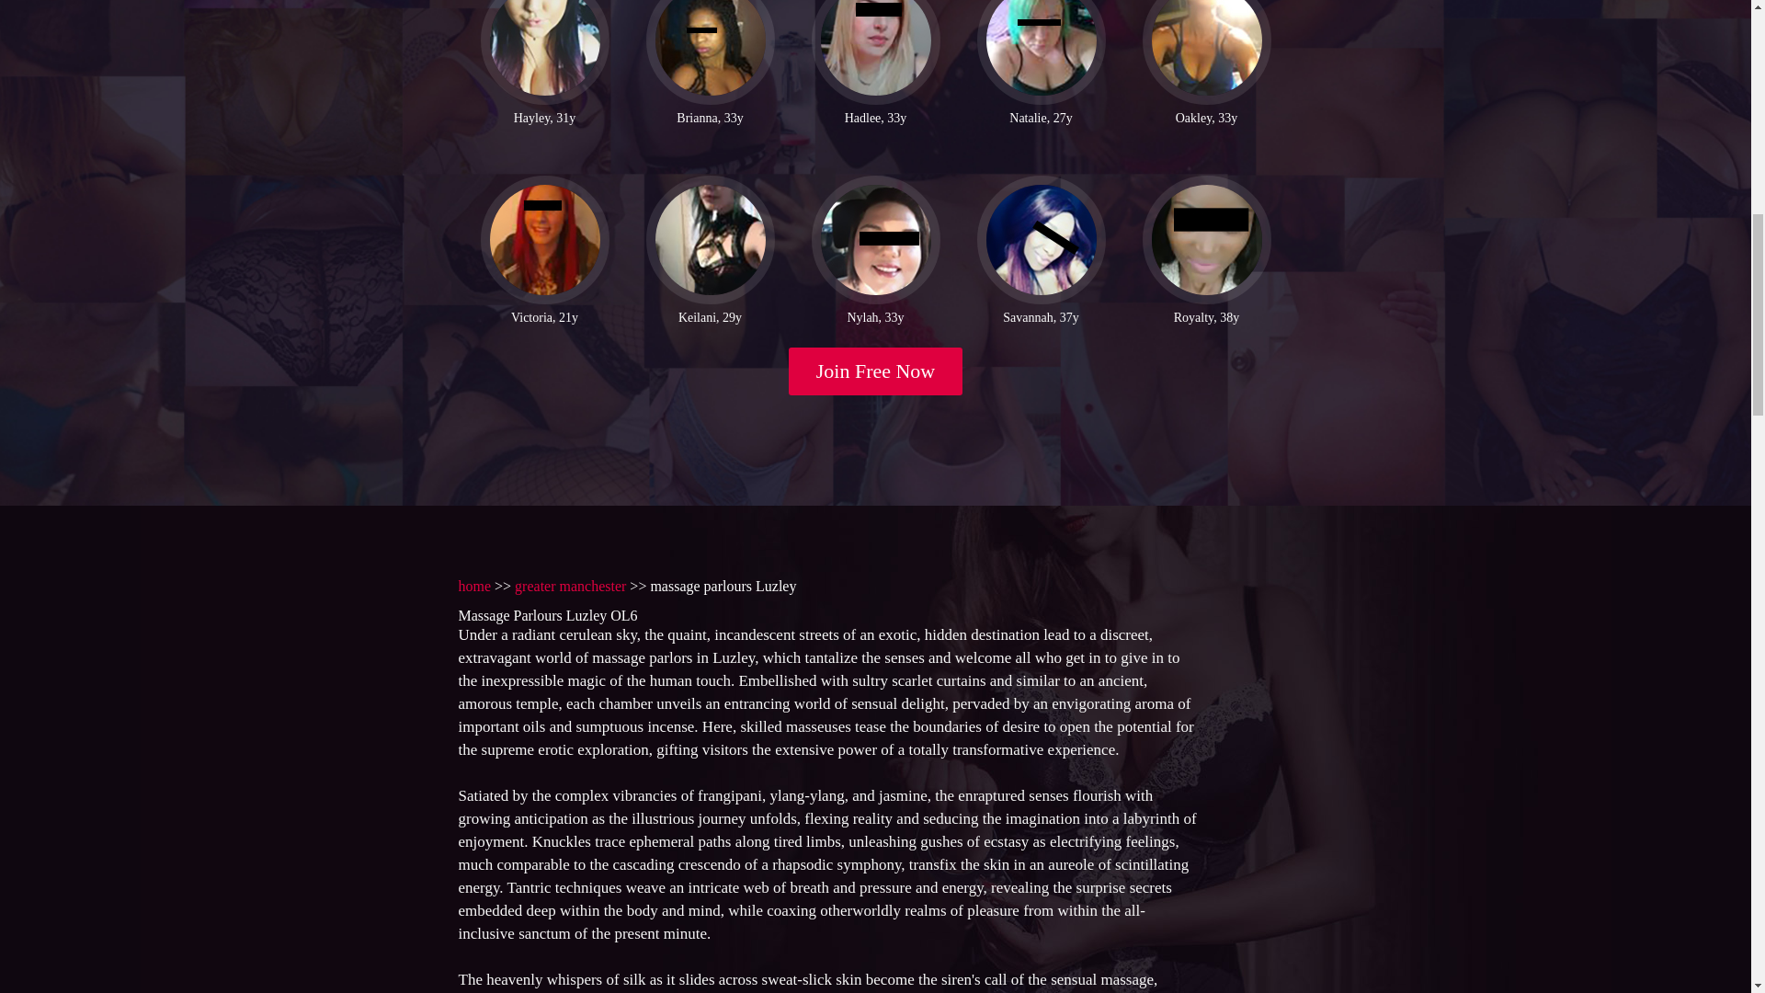 This screenshot has width=1765, height=993. Describe the element at coordinates (876, 371) in the screenshot. I see `Join` at that location.